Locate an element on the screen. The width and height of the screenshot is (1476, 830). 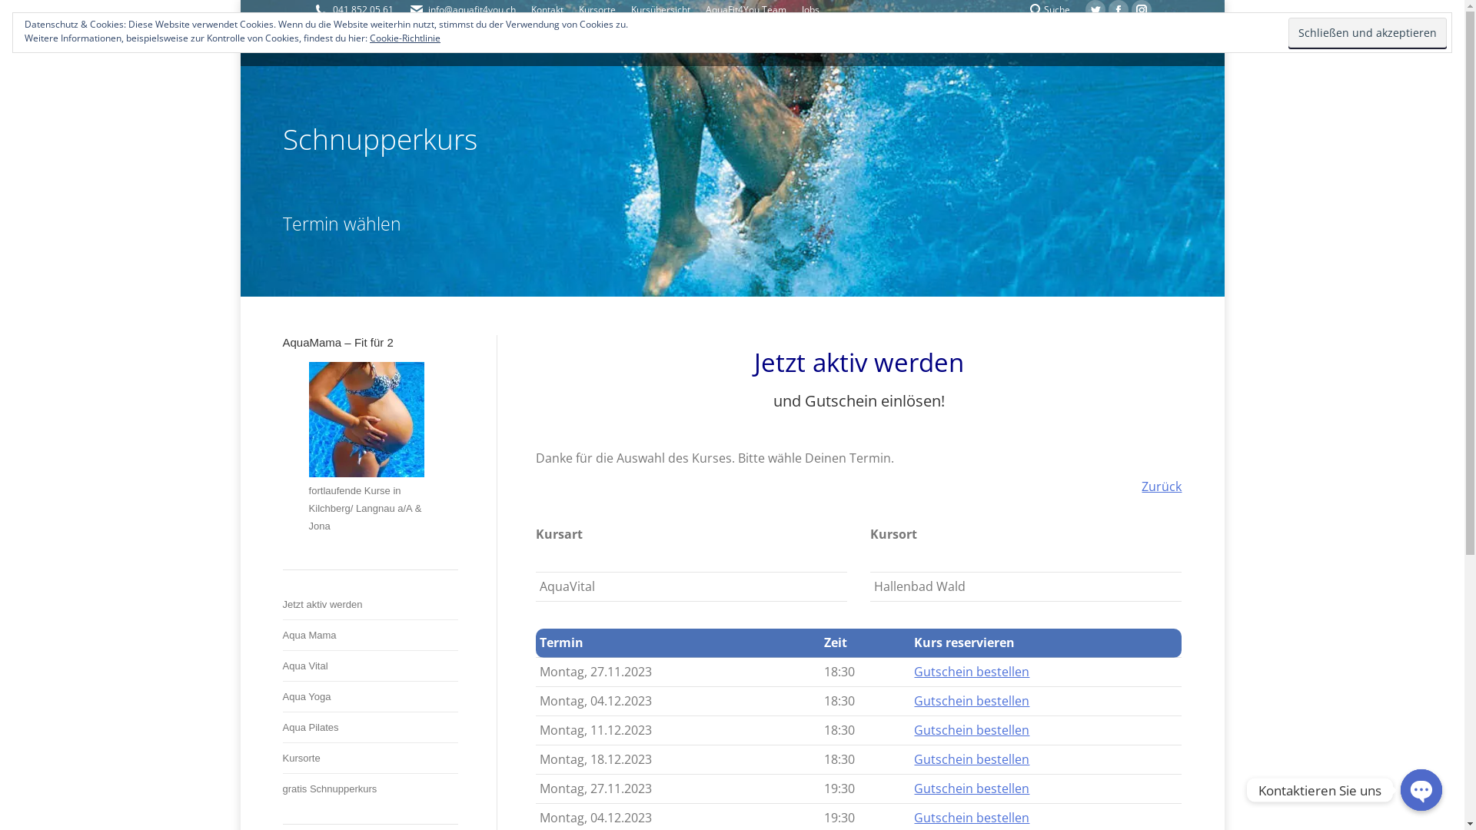
Facebook page opens in new window is located at coordinates (1119, 10).